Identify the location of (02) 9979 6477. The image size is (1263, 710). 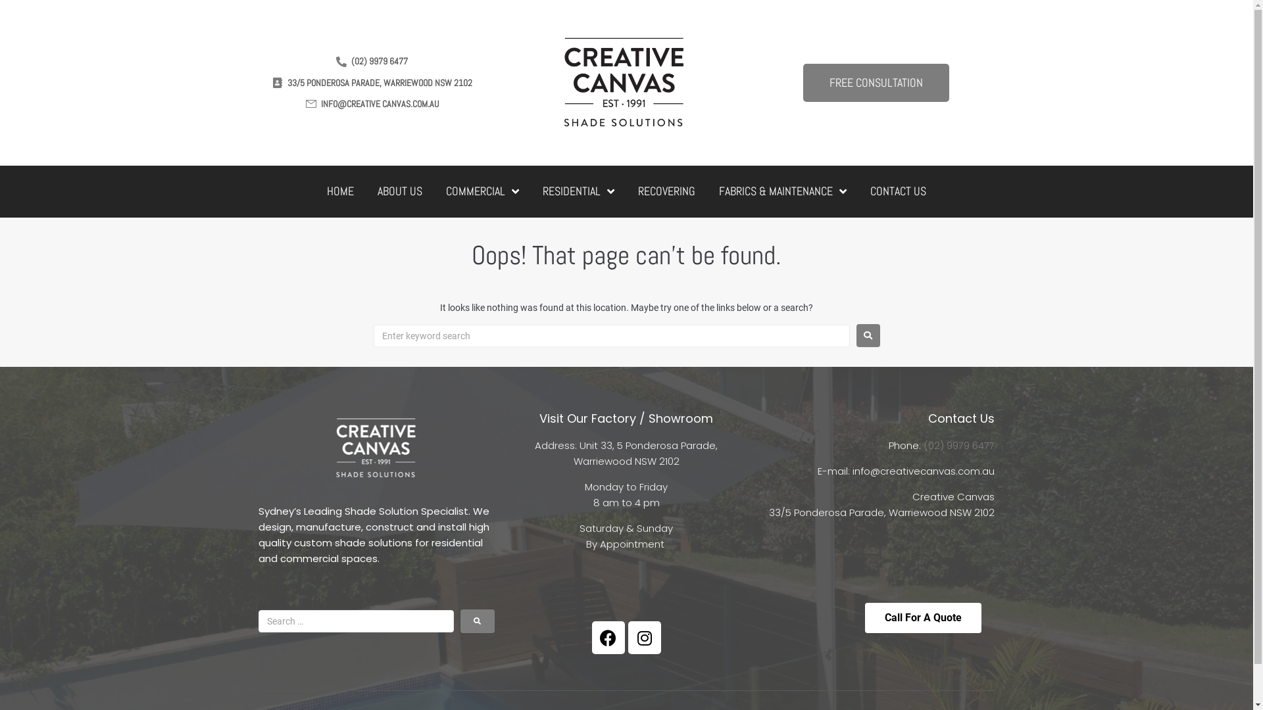
(959, 446).